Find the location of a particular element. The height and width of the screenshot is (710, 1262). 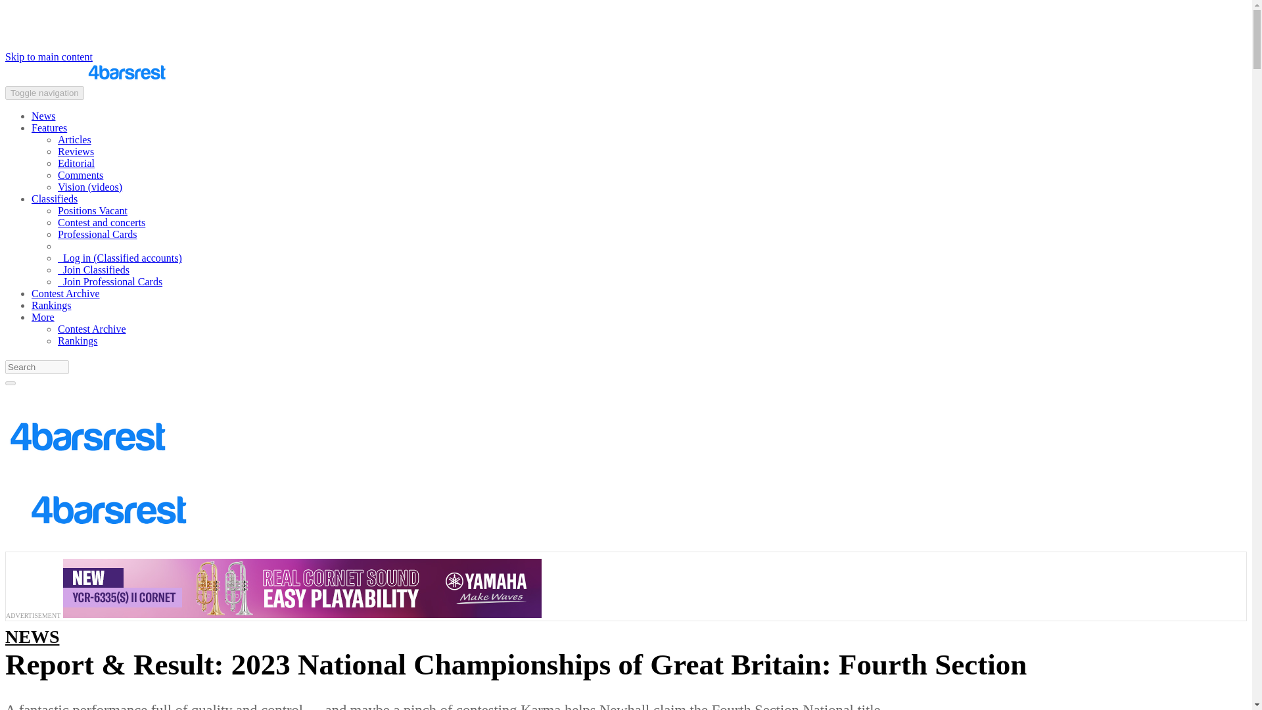

Contest Archive is located at coordinates (92, 329).